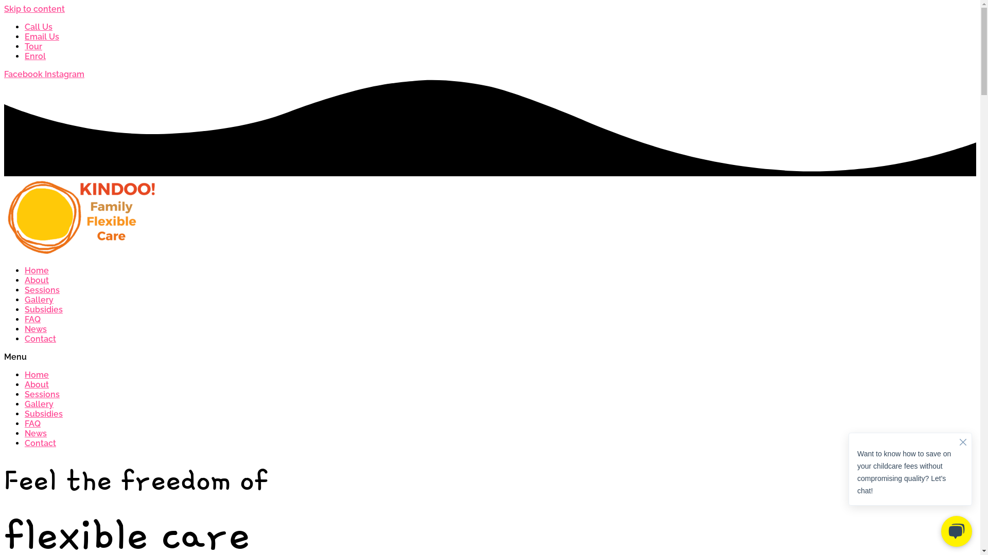  Describe the element at coordinates (36, 329) in the screenshot. I see `News` at that location.